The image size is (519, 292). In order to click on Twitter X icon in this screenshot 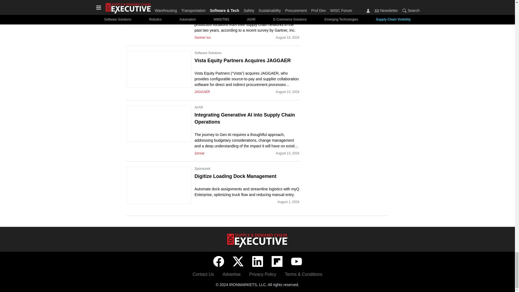, I will do `click(238, 261)`.